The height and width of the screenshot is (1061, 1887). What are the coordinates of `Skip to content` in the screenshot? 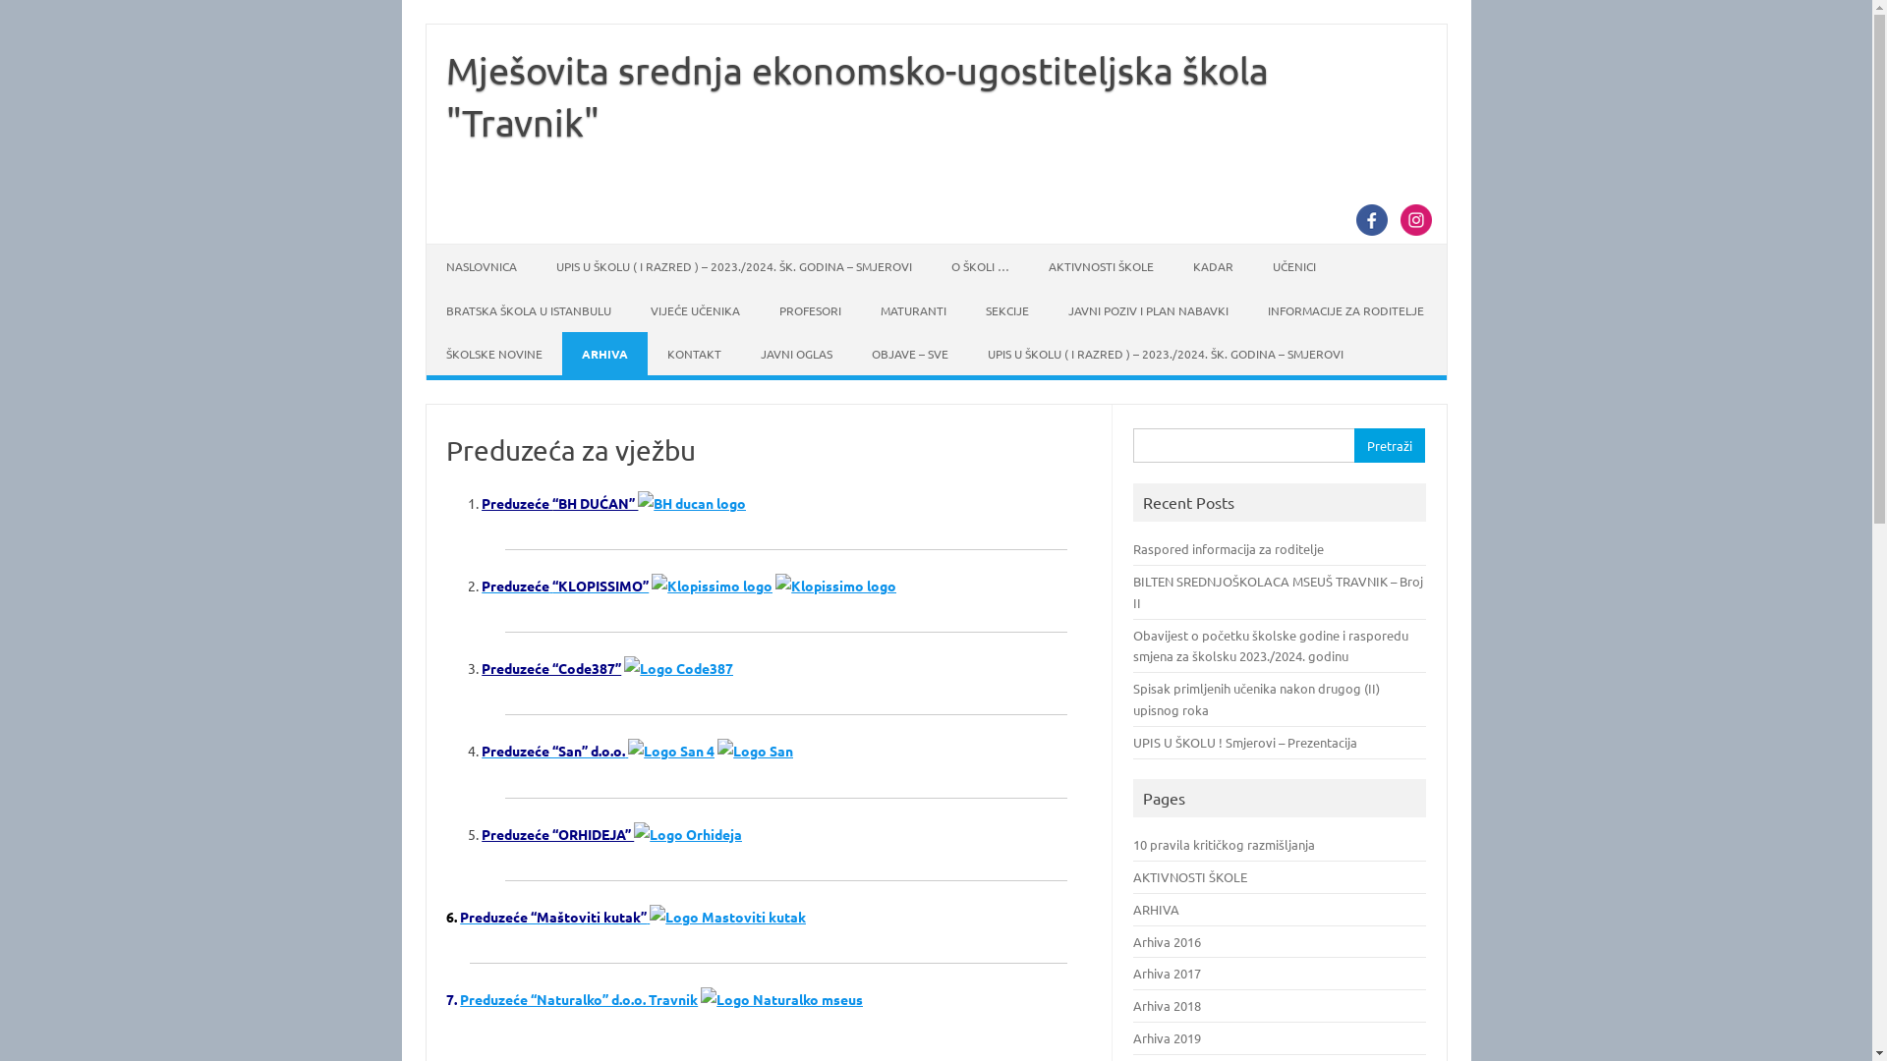 It's located at (425, 24).